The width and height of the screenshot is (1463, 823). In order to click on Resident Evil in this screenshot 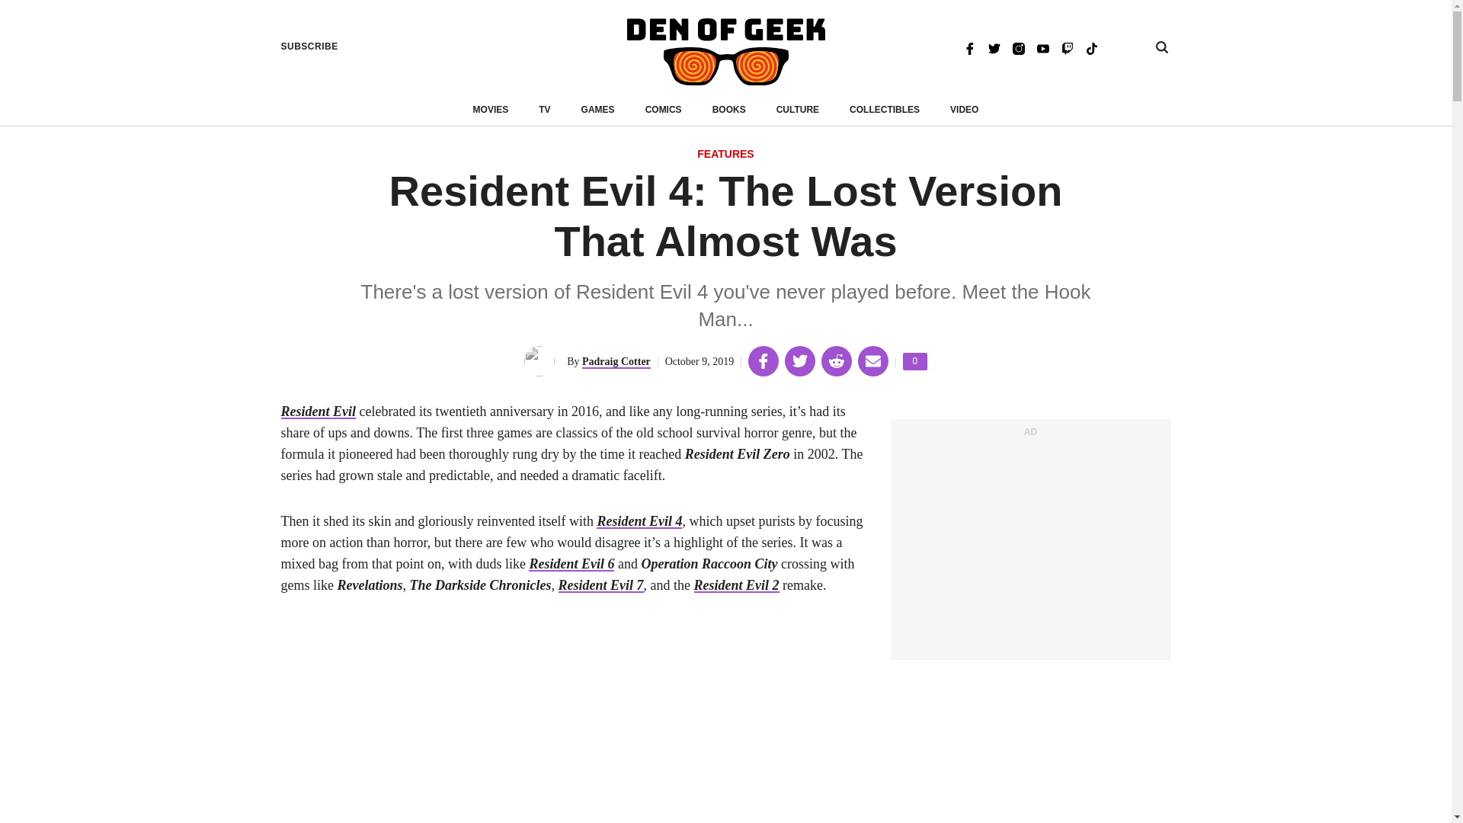, I will do `click(663, 110)`.